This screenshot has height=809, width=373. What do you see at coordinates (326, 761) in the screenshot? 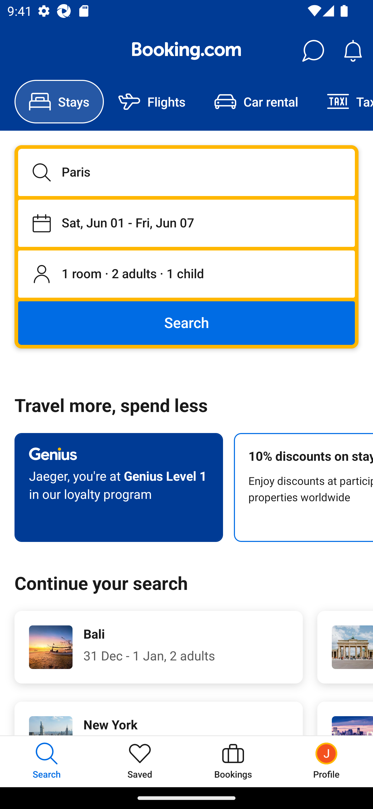
I see `Profile` at bounding box center [326, 761].